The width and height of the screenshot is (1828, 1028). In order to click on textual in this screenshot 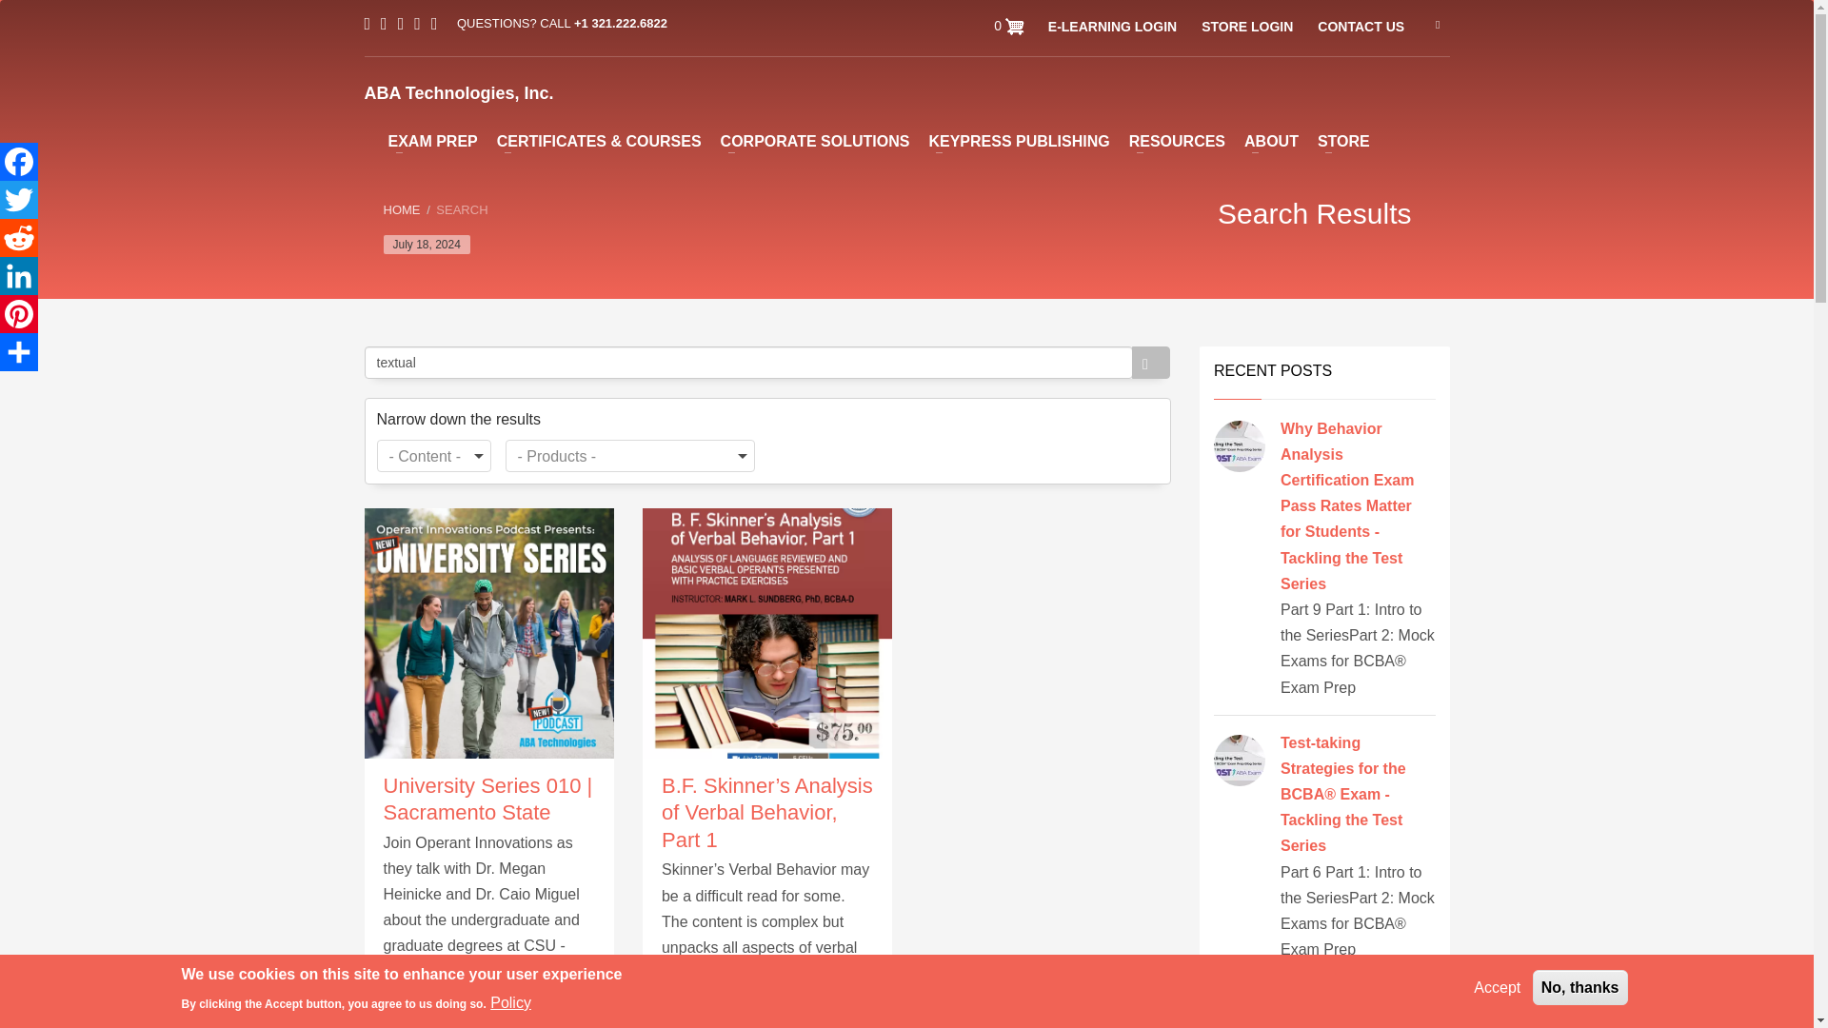, I will do `click(747, 362)`.